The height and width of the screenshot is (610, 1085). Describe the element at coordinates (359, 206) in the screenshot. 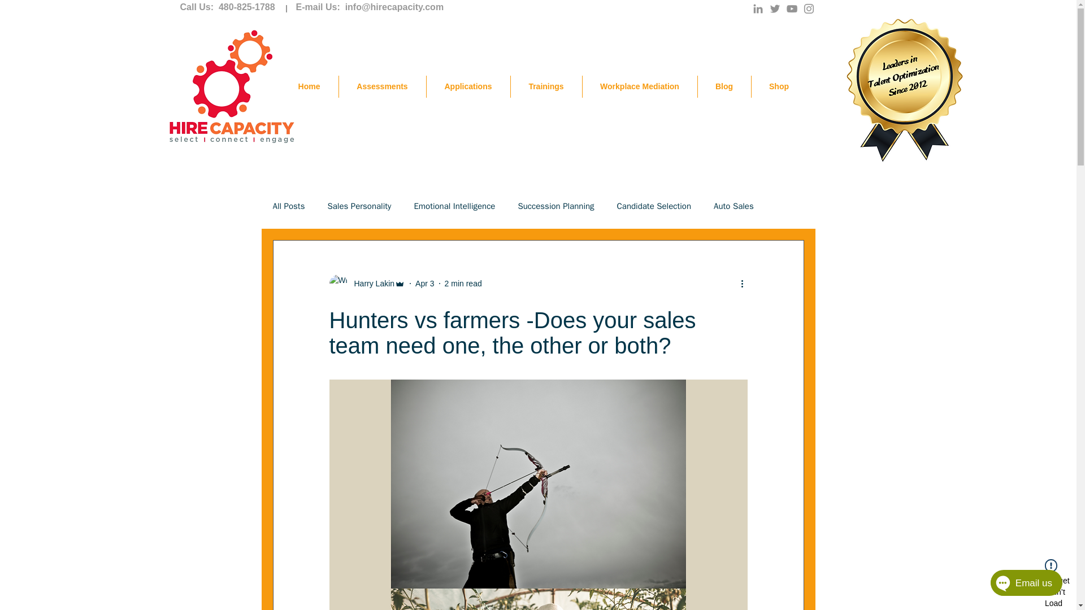

I see `Sales Personality` at that location.